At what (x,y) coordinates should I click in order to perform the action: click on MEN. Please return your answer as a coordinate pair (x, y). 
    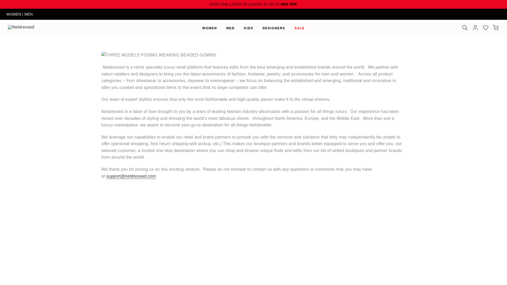
    Looking at the image, I should click on (29, 14).